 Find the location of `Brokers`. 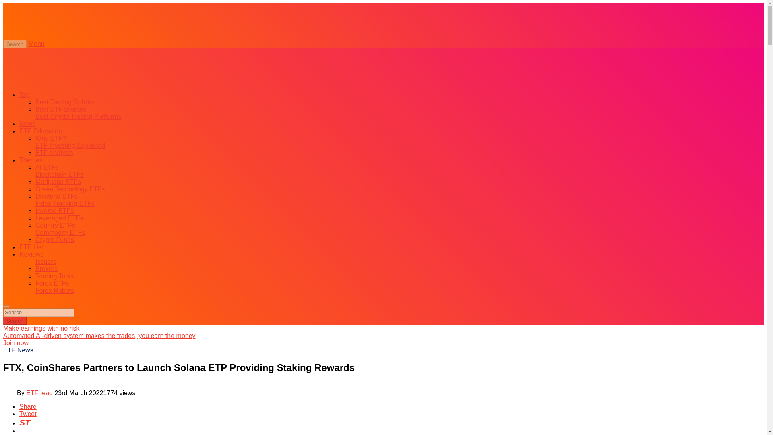

Brokers is located at coordinates (46, 269).